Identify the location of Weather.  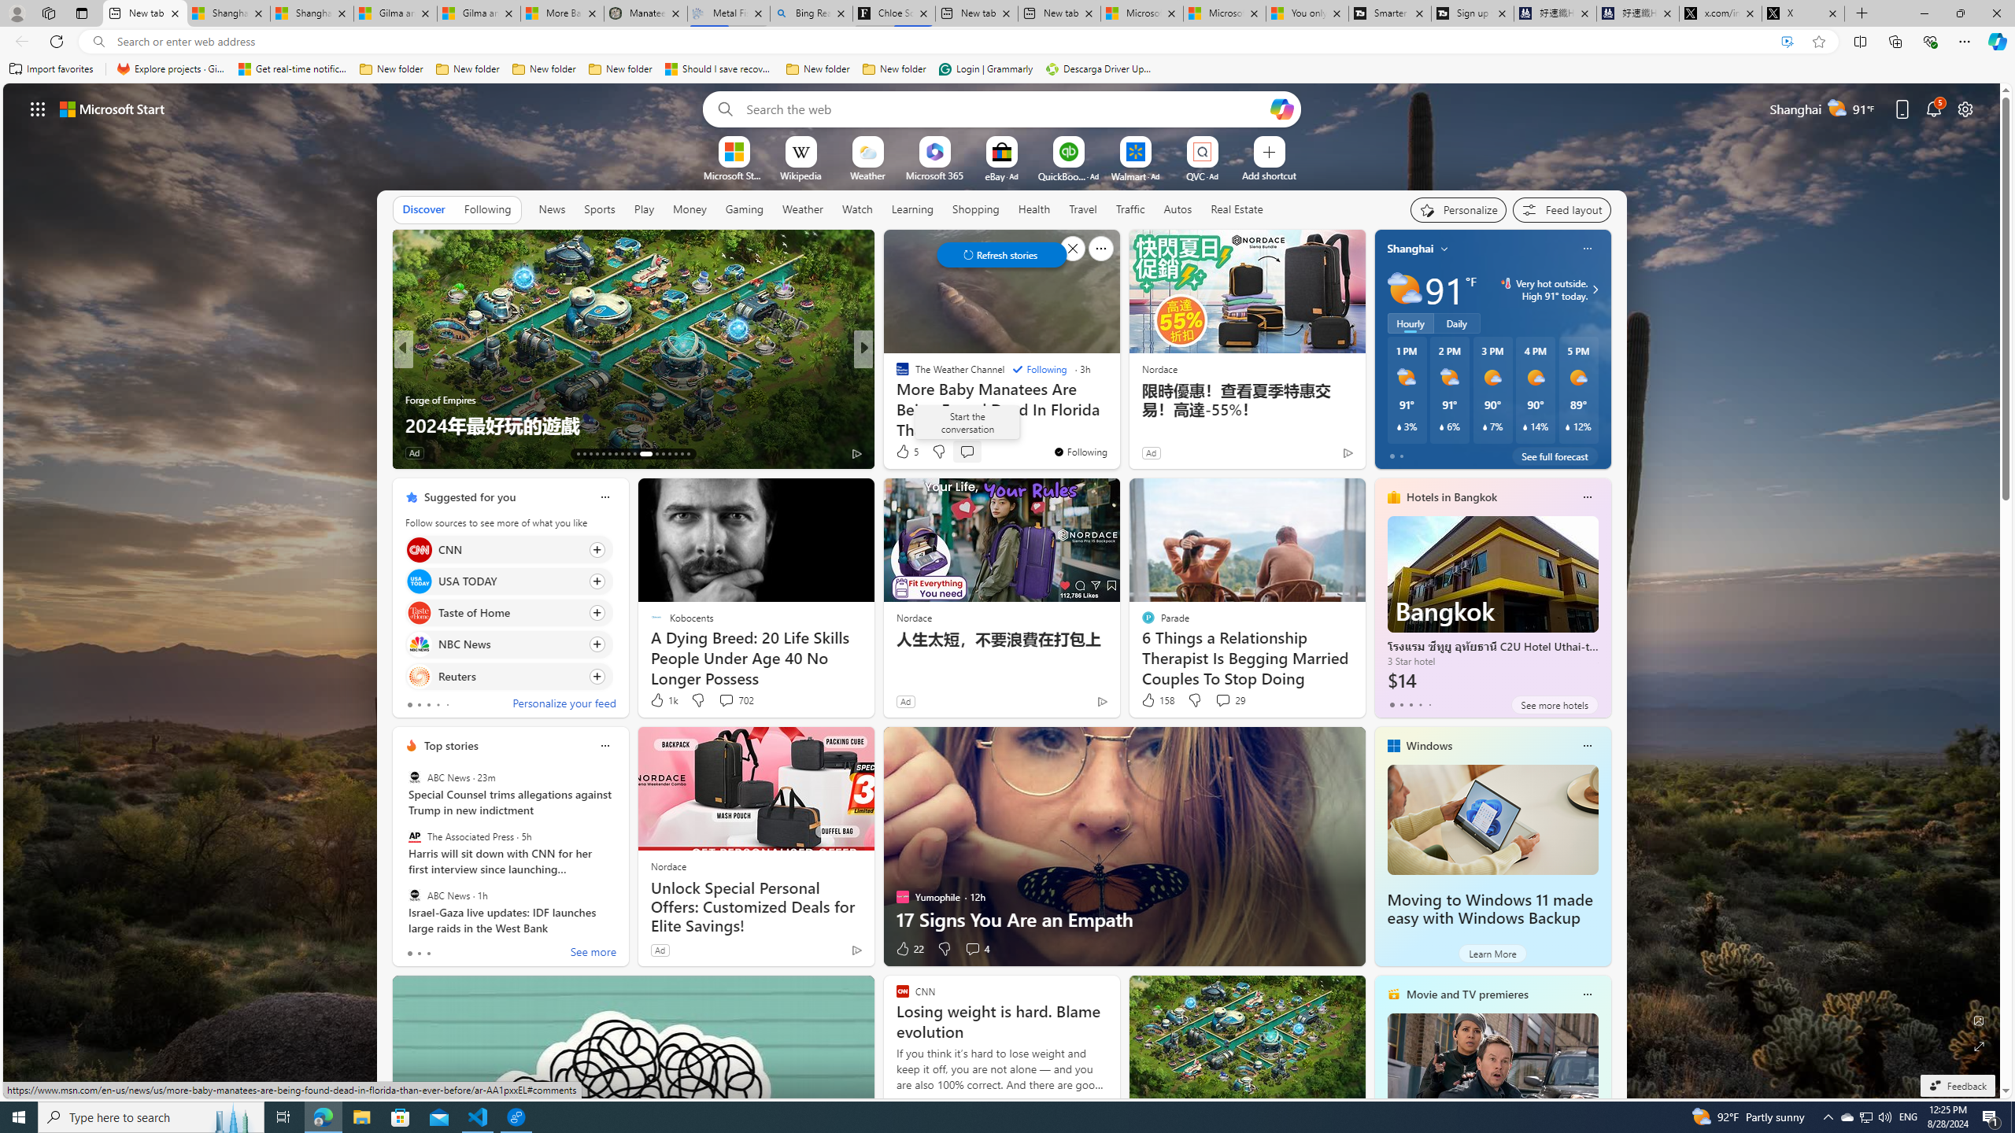
(803, 209).